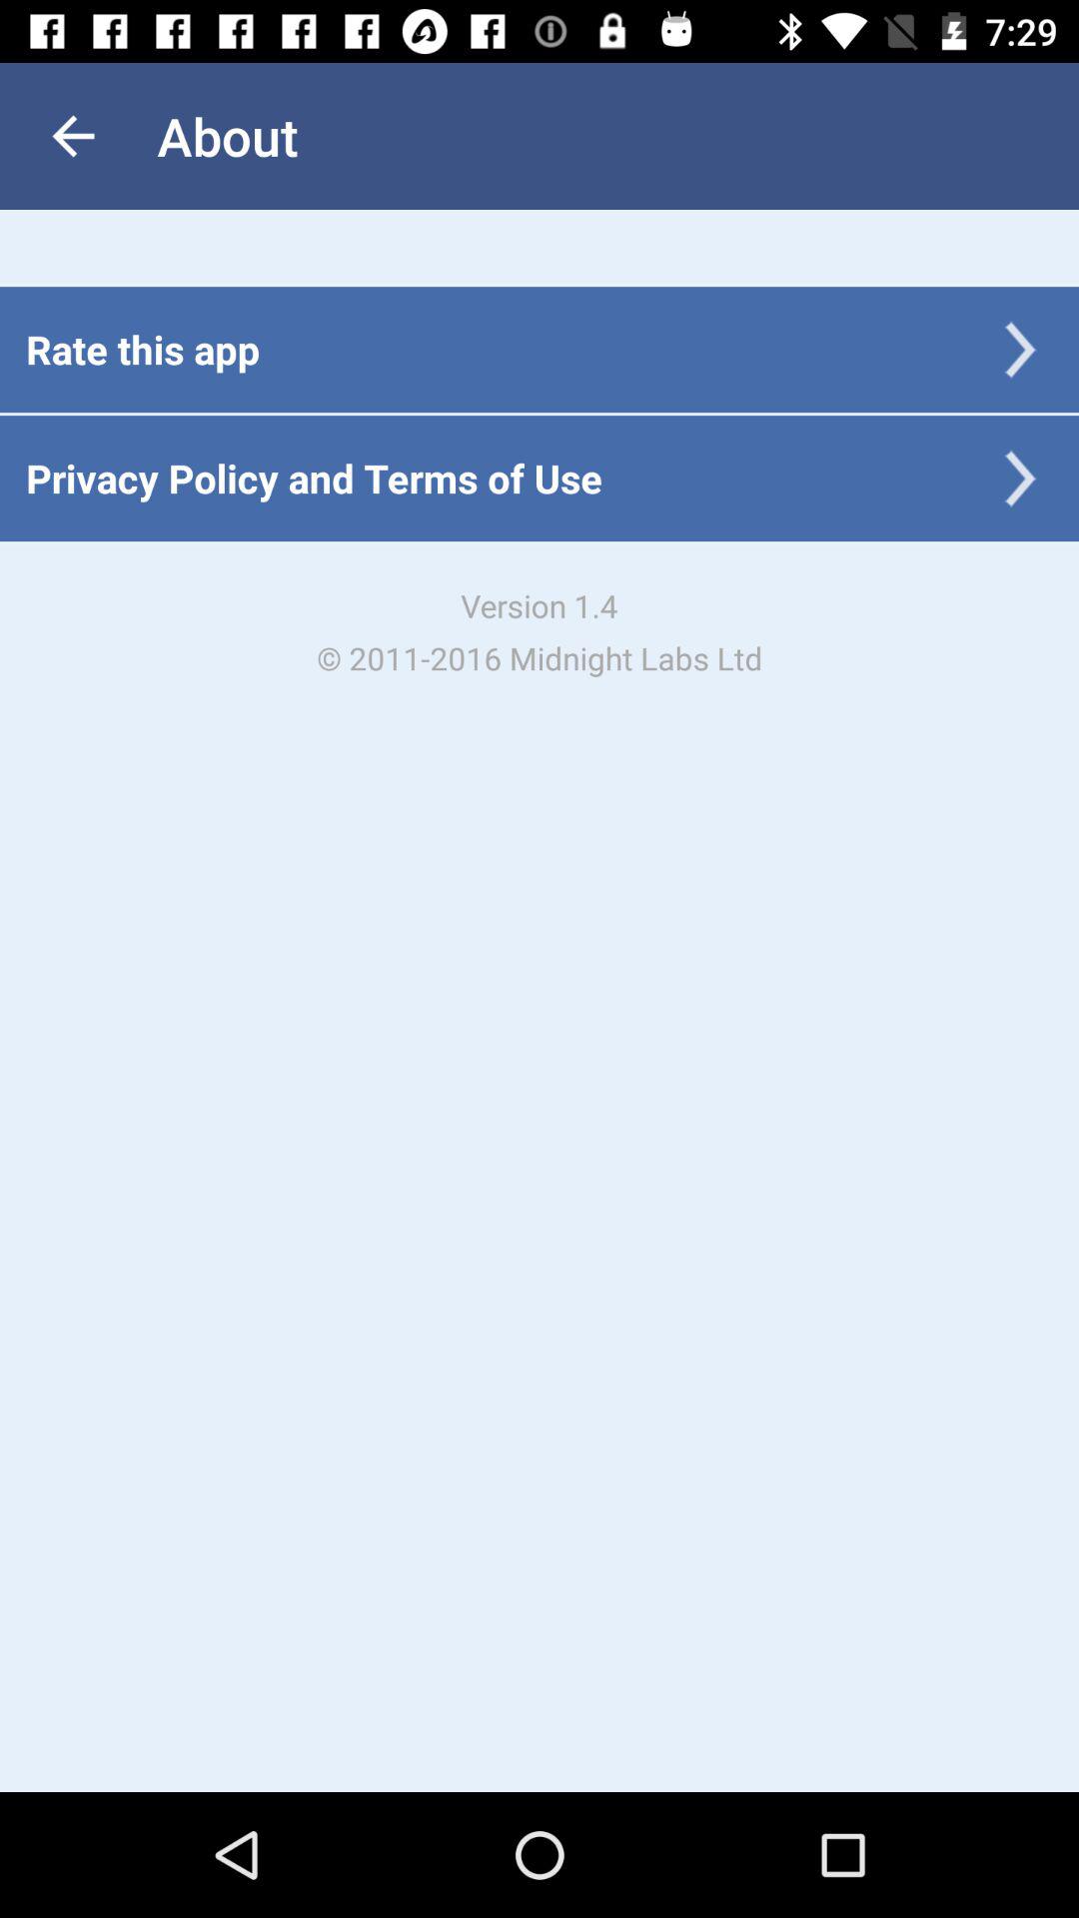 Image resolution: width=1079 pixels, height=1918 pixels. I want to click on turn off the item above the version 1 4 item, so click(314, 478).